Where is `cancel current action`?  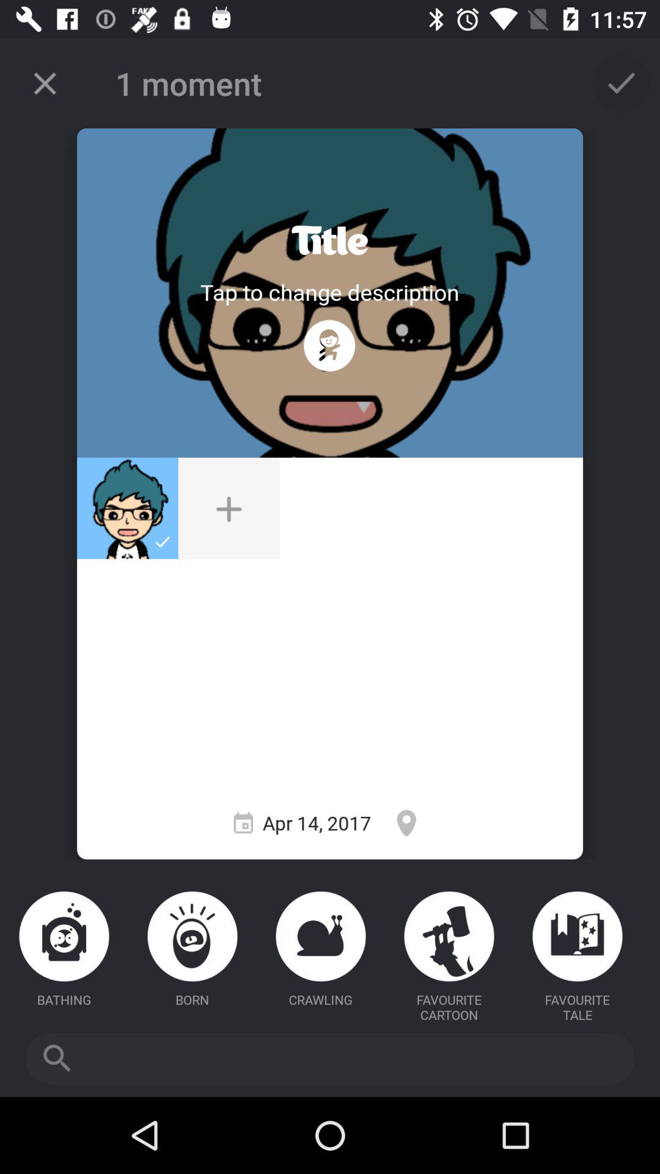 cancel current action is located at coordinates (45, 83).